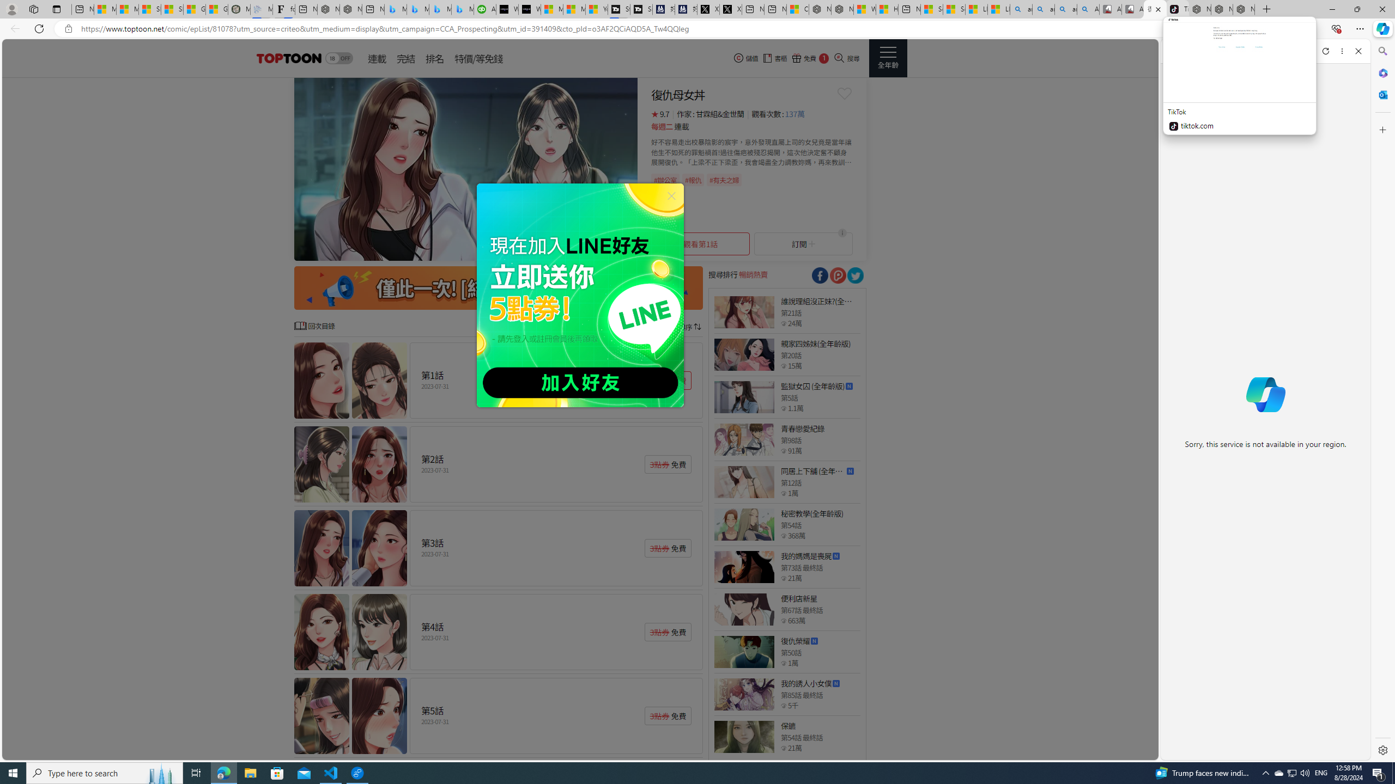 This screenshot has height=784, width=1395. I want to click on Accounting Software for Accountants, CPAs and Bookkeepers, so click(485, 9).